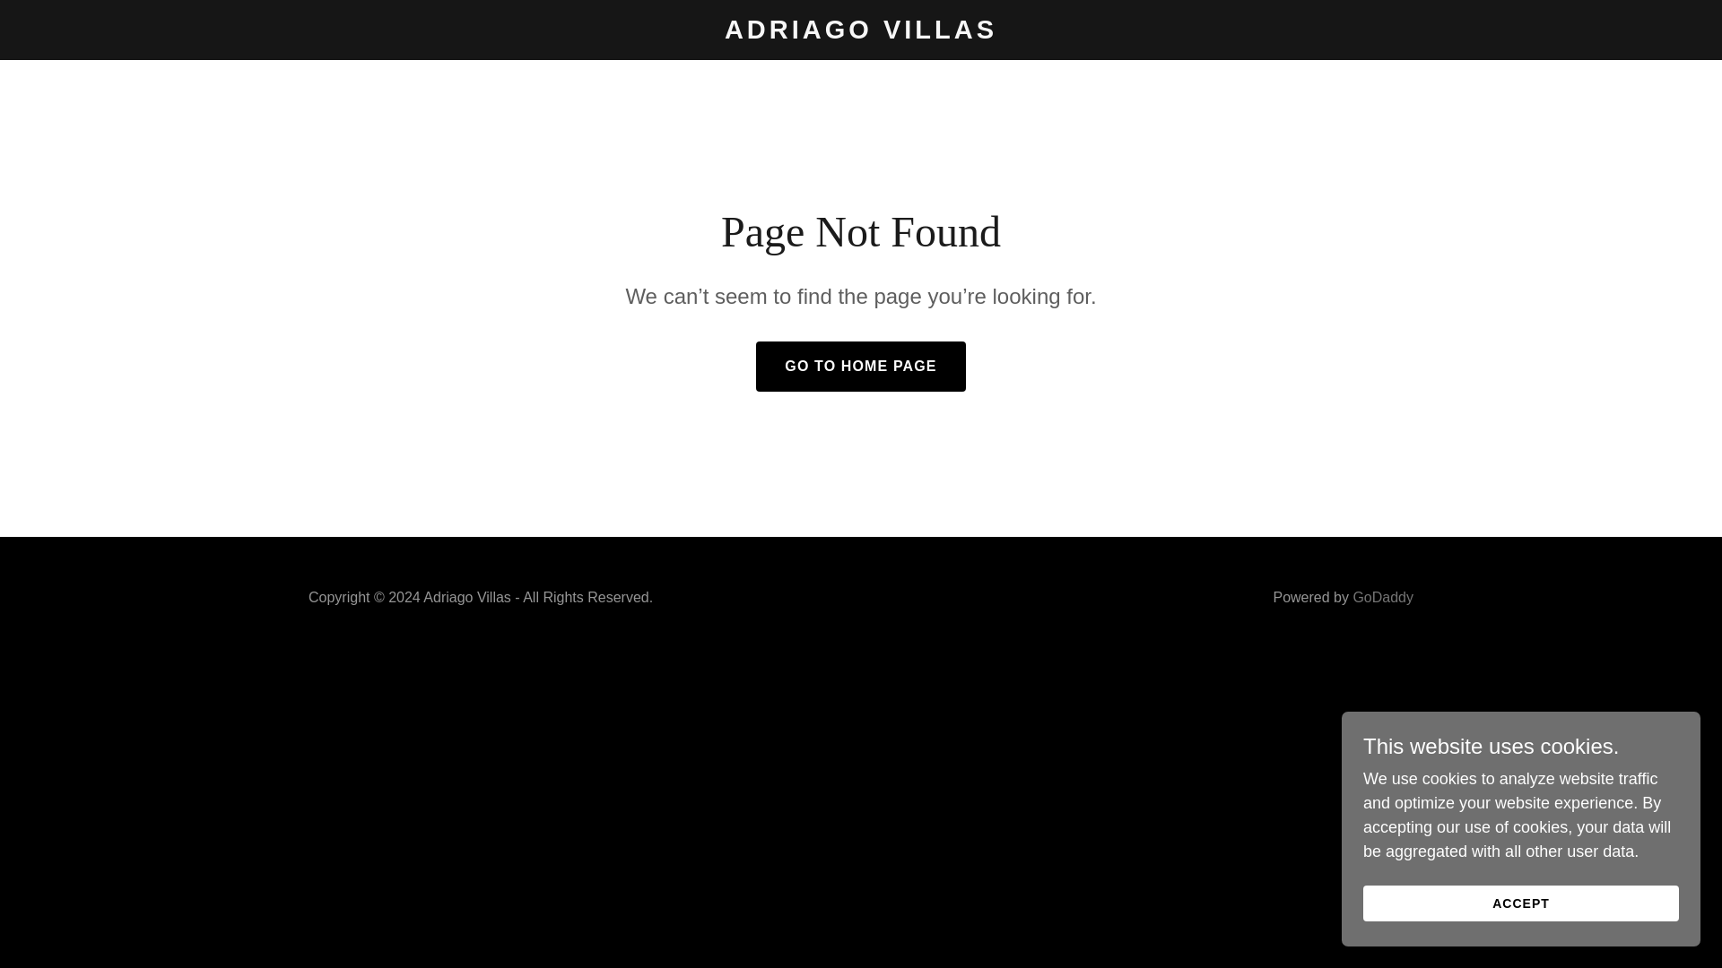 The image size is (1722, 968). What do you see at coordinates (861, 33) in the screenshot?
I see `ADRIAGO VILLAS` at bounding box center [861, 33].